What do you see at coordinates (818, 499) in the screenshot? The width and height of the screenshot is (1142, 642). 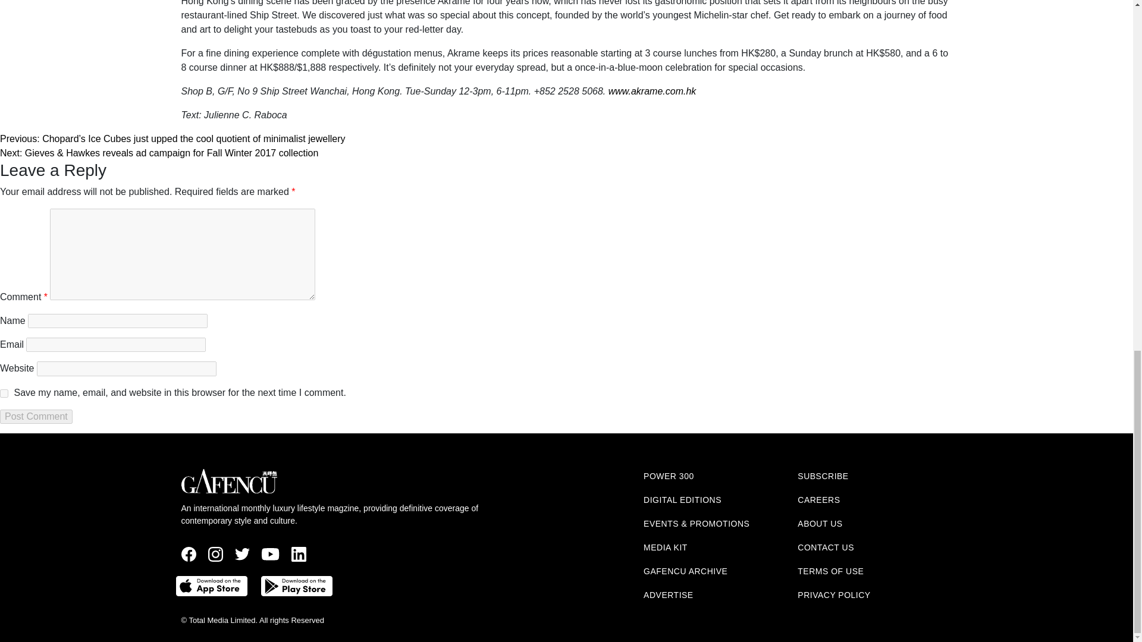 I see `CAREERS` at bounding box center [818, 499].